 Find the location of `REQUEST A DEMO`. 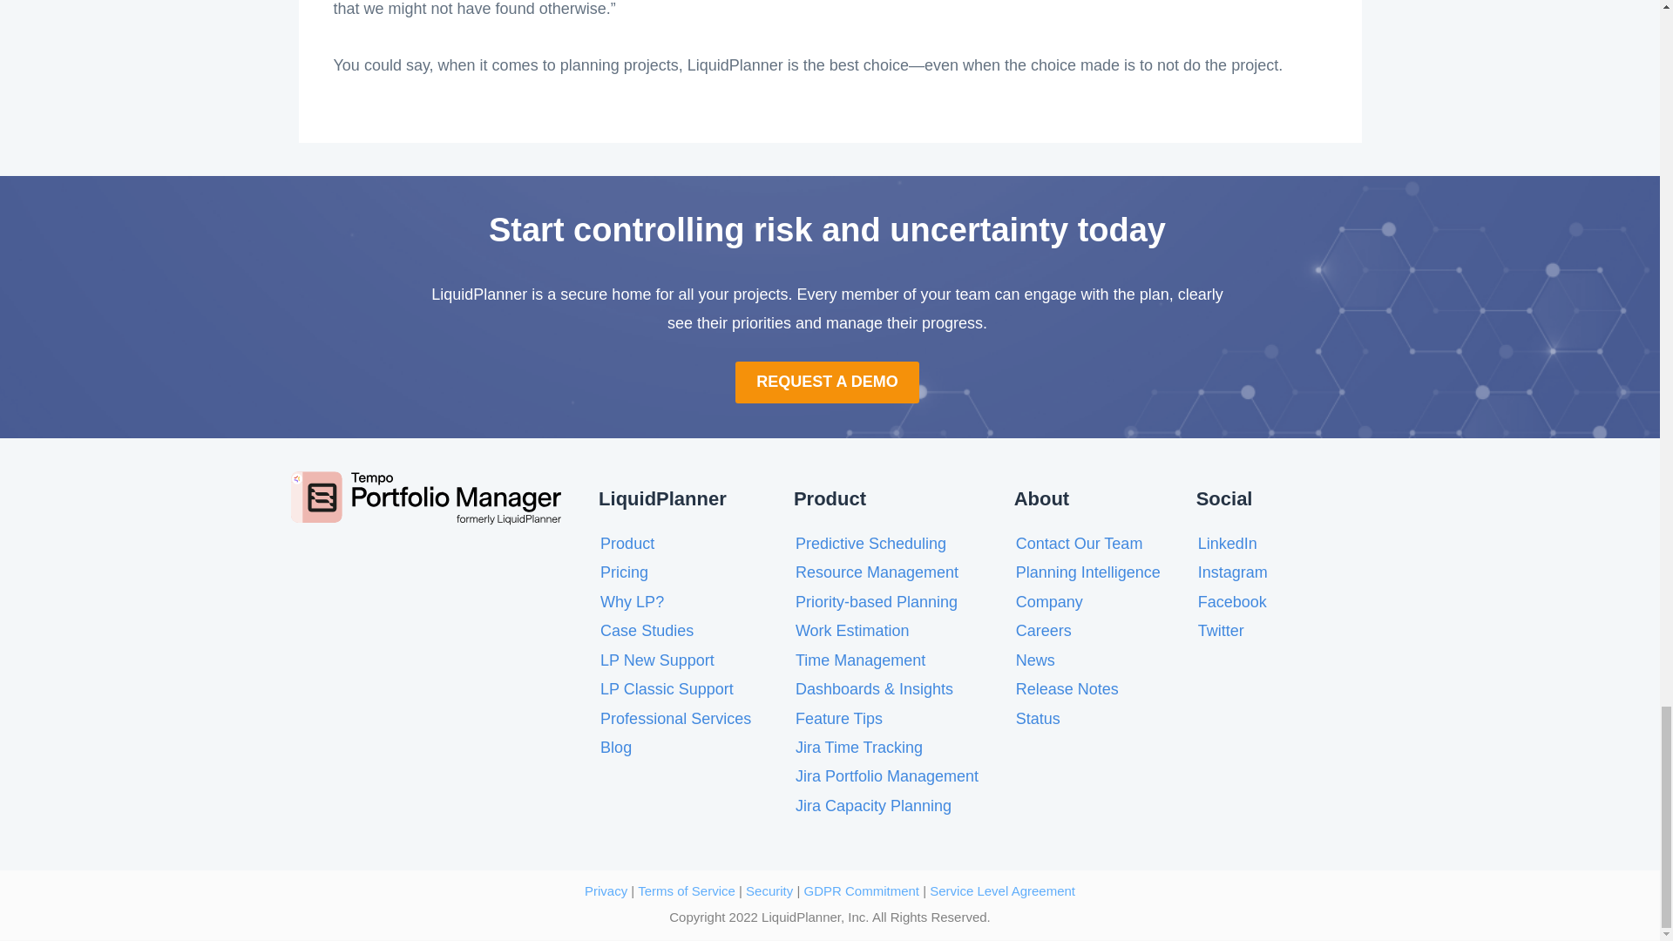

REQUEST A DEMO is located at coordinates (827, 382).